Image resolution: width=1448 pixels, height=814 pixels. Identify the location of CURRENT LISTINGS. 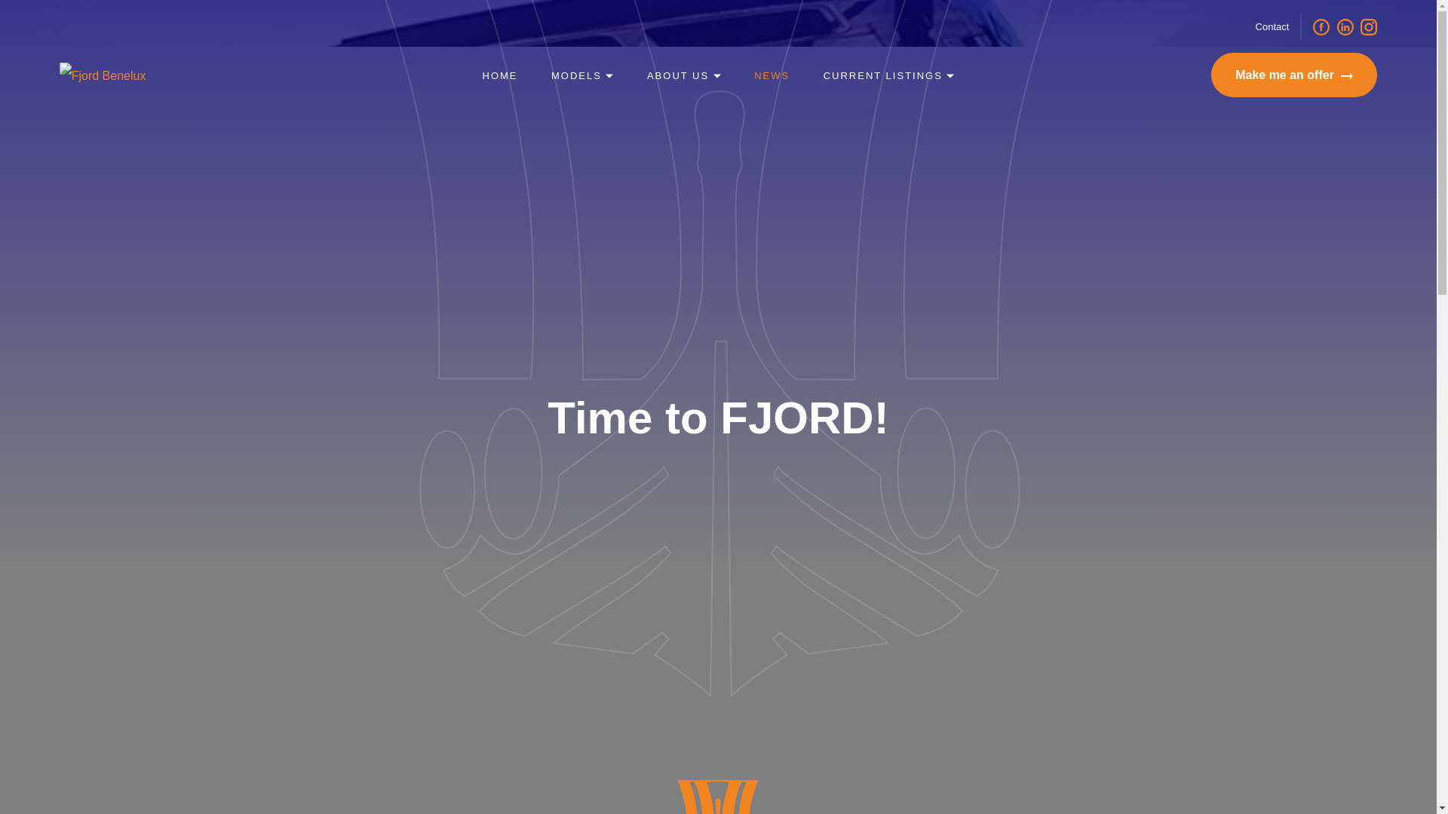
(888, 74).